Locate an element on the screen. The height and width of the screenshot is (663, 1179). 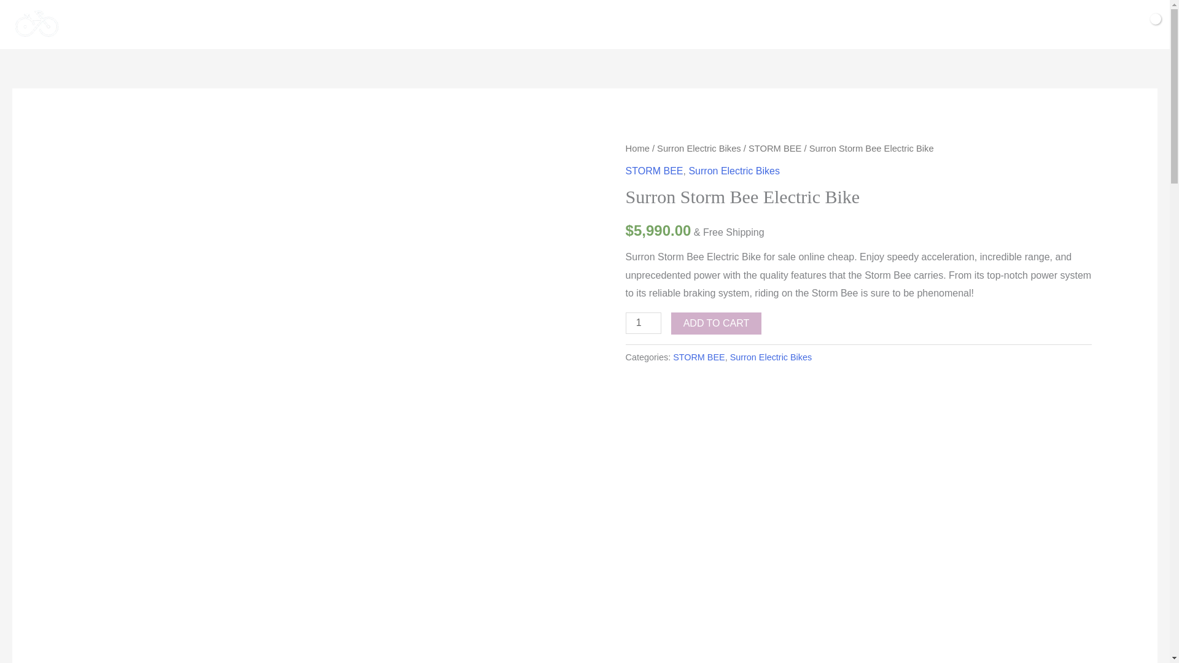
Surron Electric Bikes is located at coordinates (771, 357).